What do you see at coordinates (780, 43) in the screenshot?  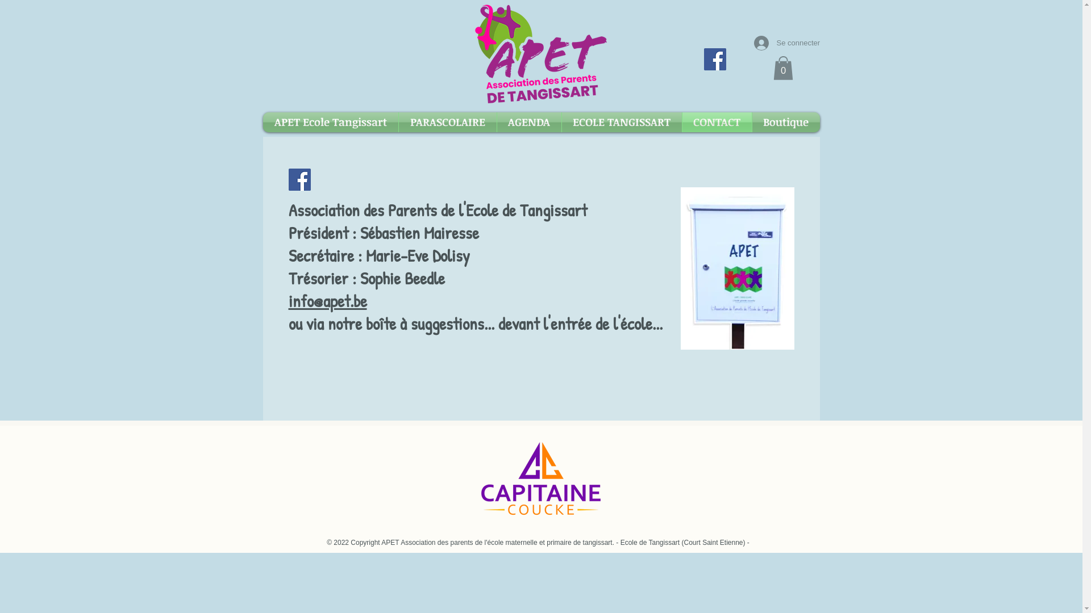 I see `Se connecter` at bounding box center [780, 43].